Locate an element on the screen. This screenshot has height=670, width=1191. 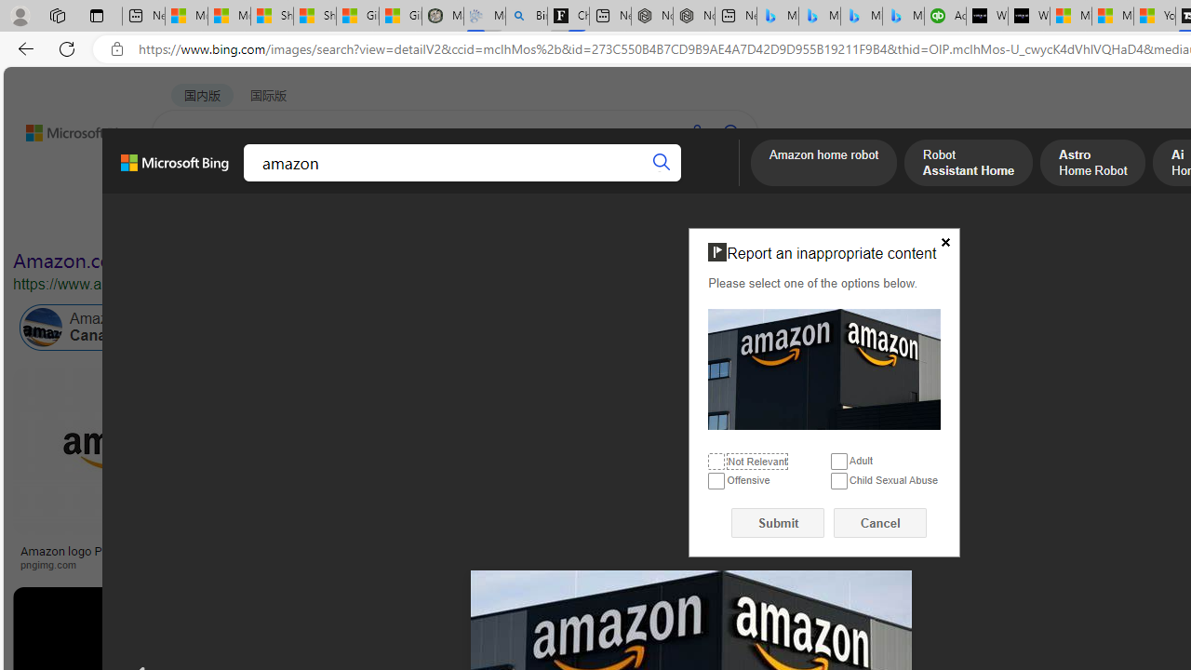
Listen: What's next for Amazon? is located at coordinates (595, 551).